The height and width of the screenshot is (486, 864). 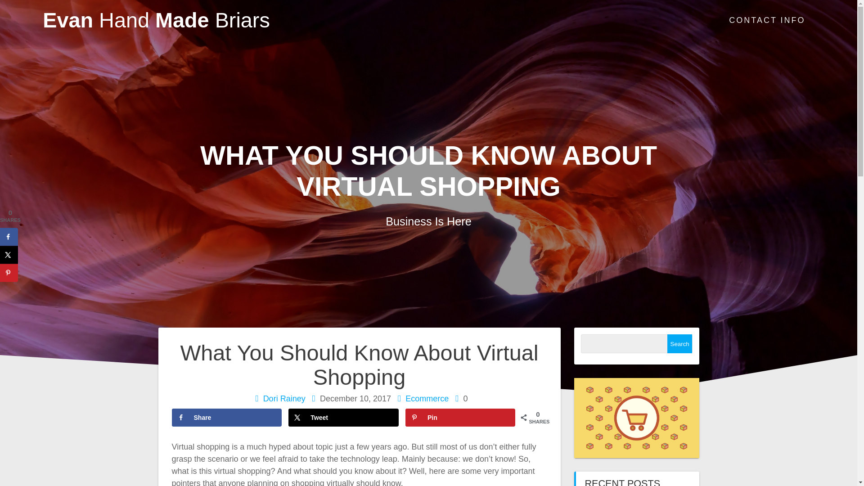 What do you see at coordinates (284, 399) in the screenshot?
I see `Dori Rainey` at bounding box center [284, 399].